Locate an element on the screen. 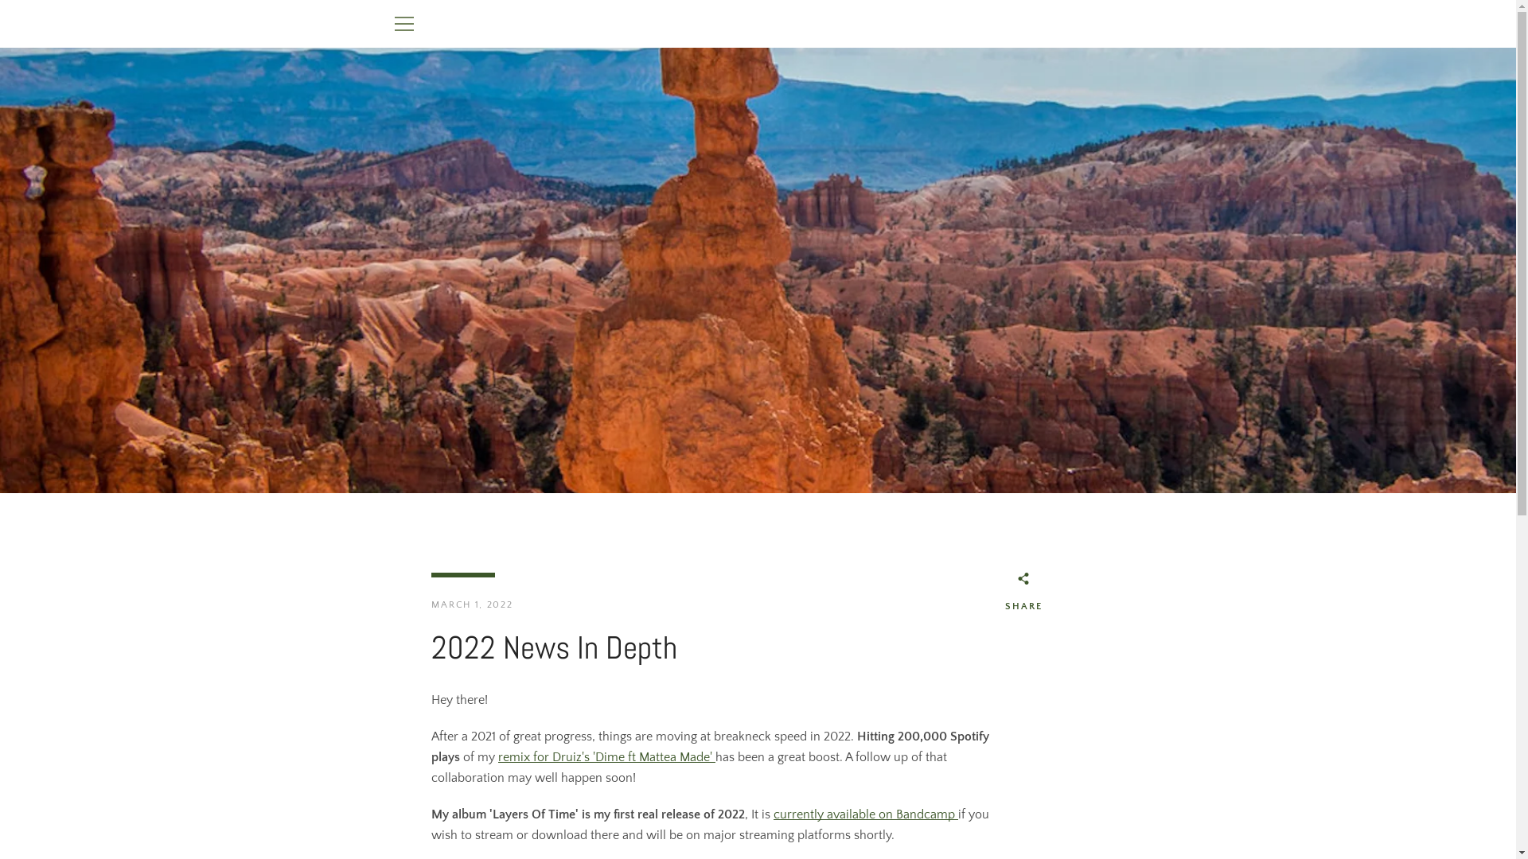  Powered by Shopify is located at coordinates (1082, 818).